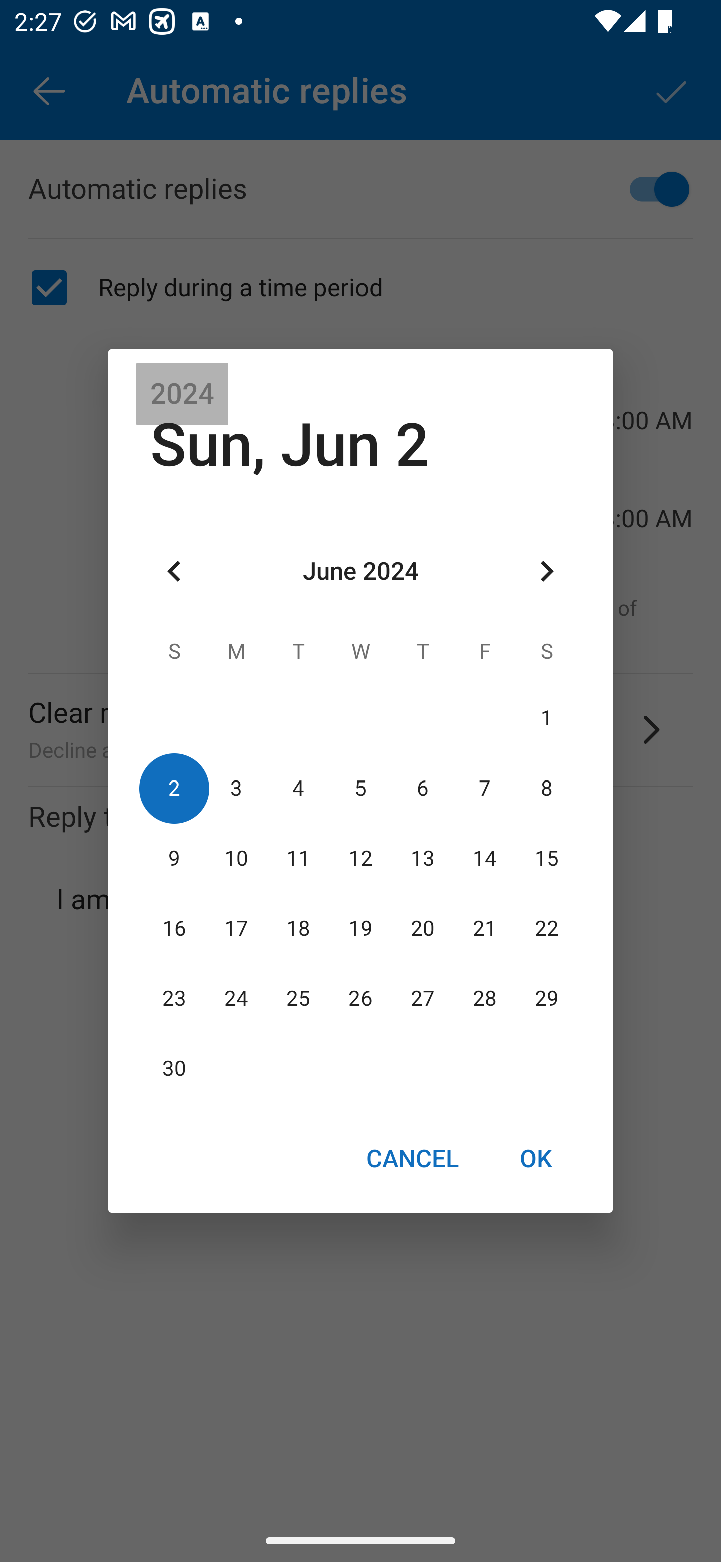 The width and height of the screenshot is (721, 1562). What do you see at coordinates (536, 1158) in the screenshot?
I see `OK` at bounding box center [536, 1158].